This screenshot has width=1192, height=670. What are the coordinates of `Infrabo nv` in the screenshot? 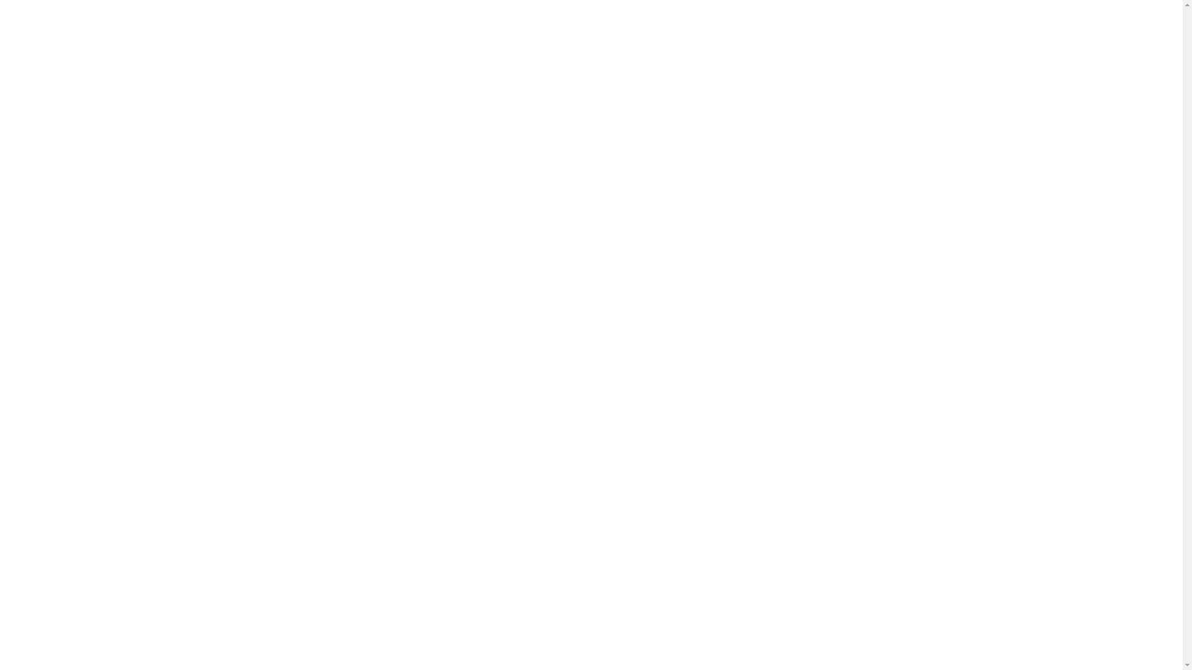 It's located at (666, 442).